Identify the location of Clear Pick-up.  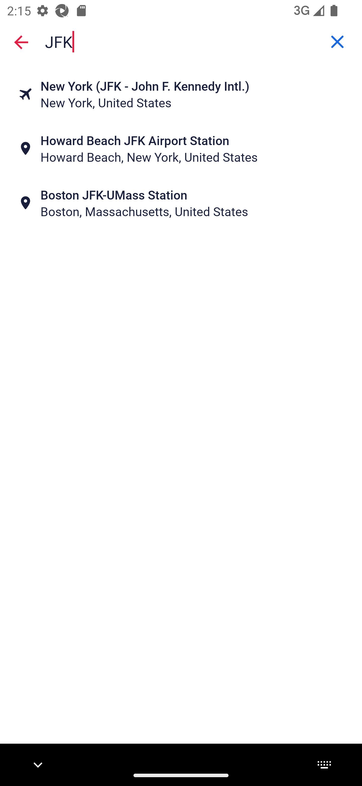
(337, 42).